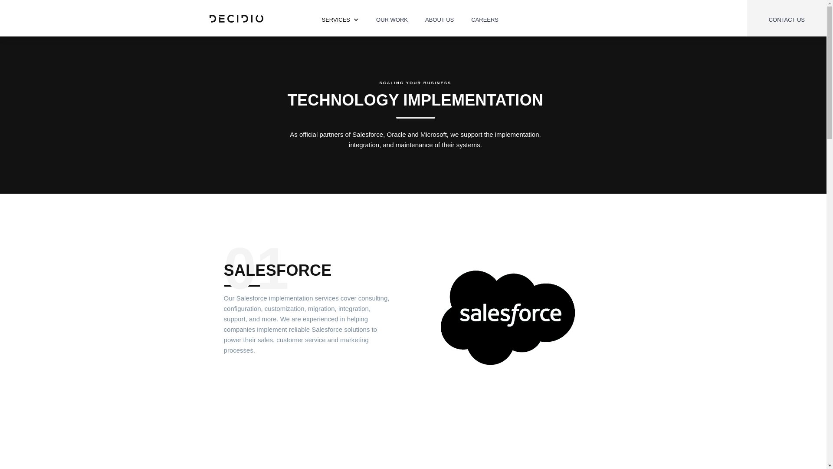 Image resolution: width=833 pixels, height=469 pixels. I want to click on OUR WORK, so click(392, 17).